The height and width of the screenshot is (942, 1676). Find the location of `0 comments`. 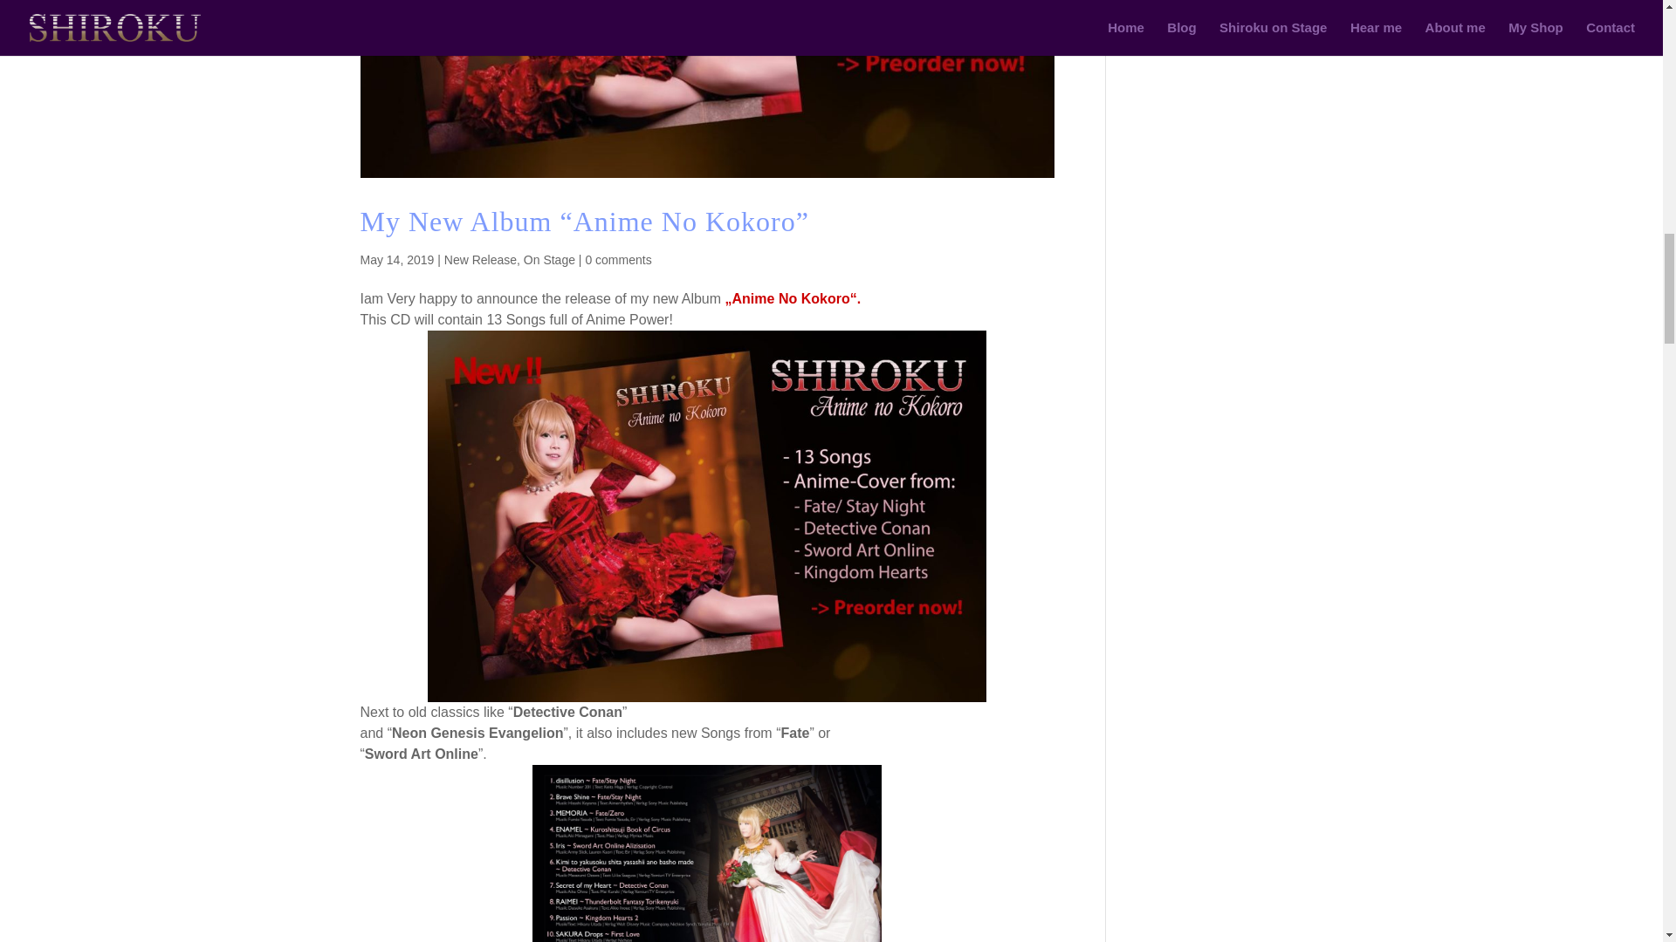

0 comments is located at coordinates (618, 260).